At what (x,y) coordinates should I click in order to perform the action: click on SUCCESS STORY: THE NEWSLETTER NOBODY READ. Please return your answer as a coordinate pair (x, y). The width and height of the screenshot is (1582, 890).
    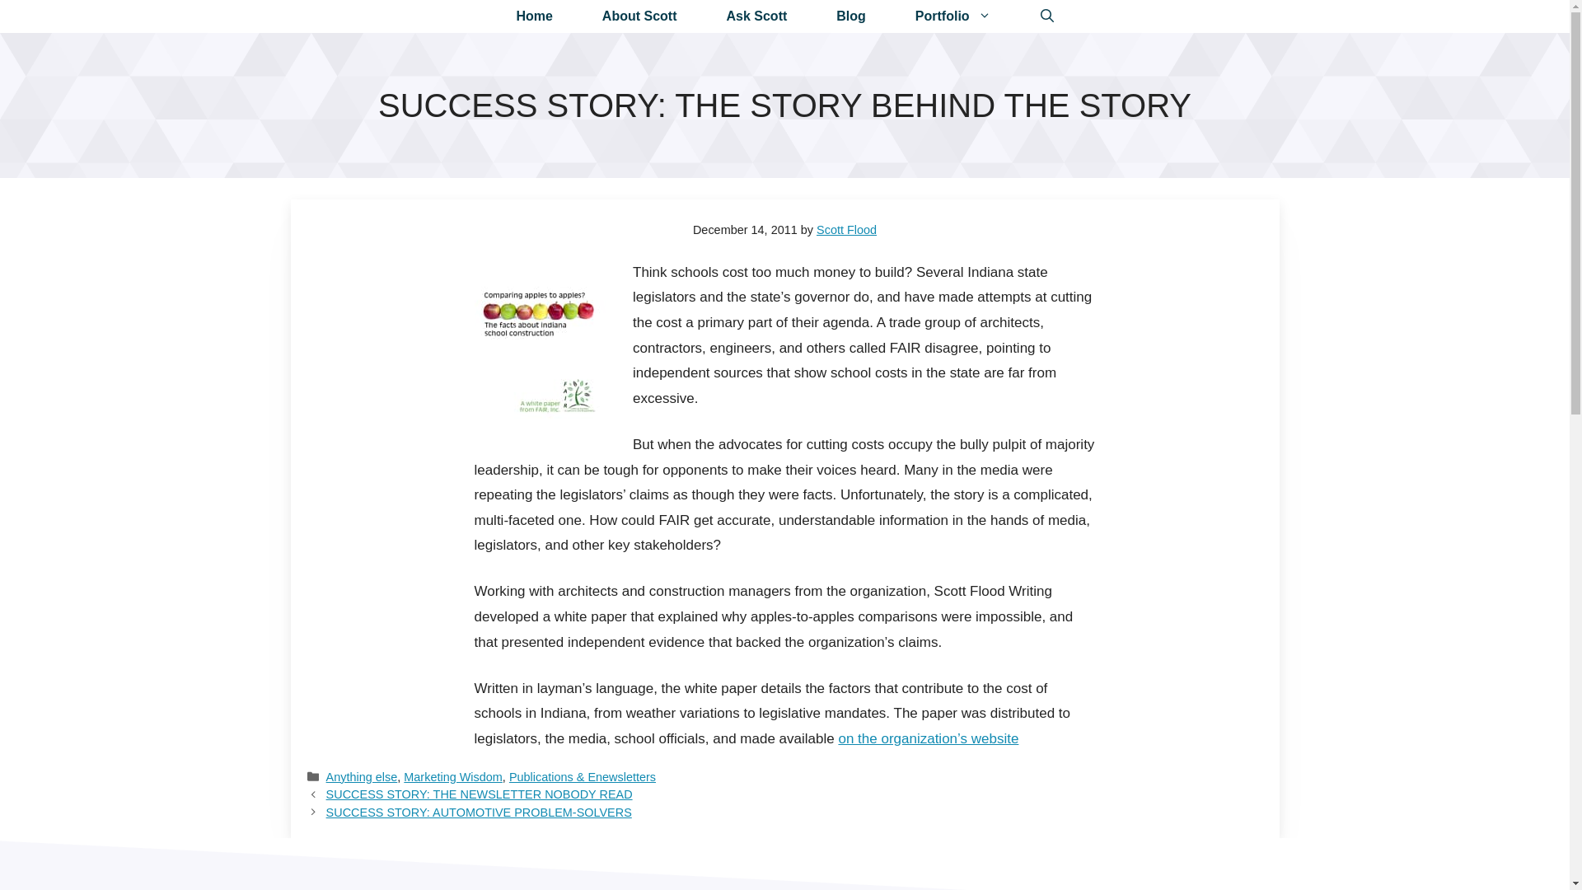
    Looking at the image, I should click on (480, 794).